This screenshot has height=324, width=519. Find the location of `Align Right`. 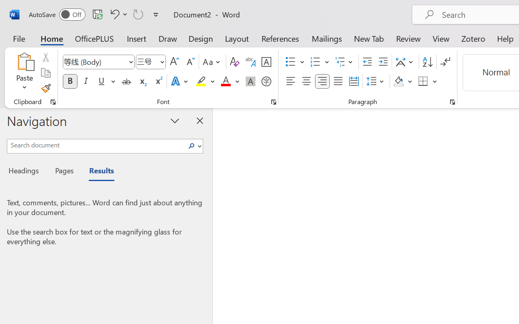

Align Right is located at coordinates (322, 81).